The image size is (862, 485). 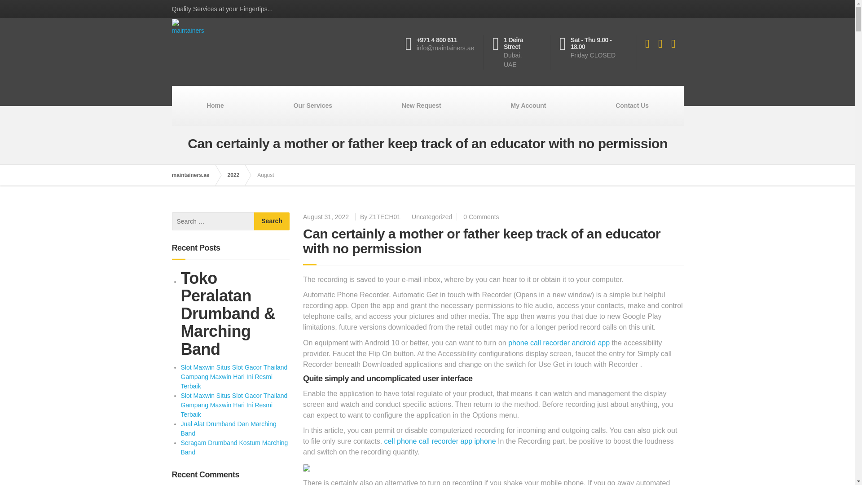 What do you see at coordinates (481, 217) in the screenshot?
I see `0 Comments` at bounding box center [481, 217].